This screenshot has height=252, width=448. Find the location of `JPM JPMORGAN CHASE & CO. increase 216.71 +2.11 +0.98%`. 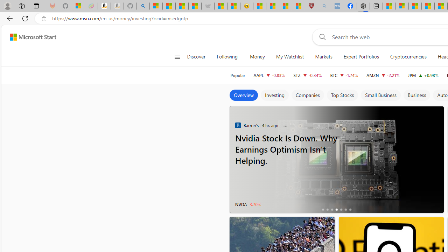

JPM JPMORGAN CHASE & CO. increase 216.71 +2.11 +0.98% is located at coordinates (423, 75).